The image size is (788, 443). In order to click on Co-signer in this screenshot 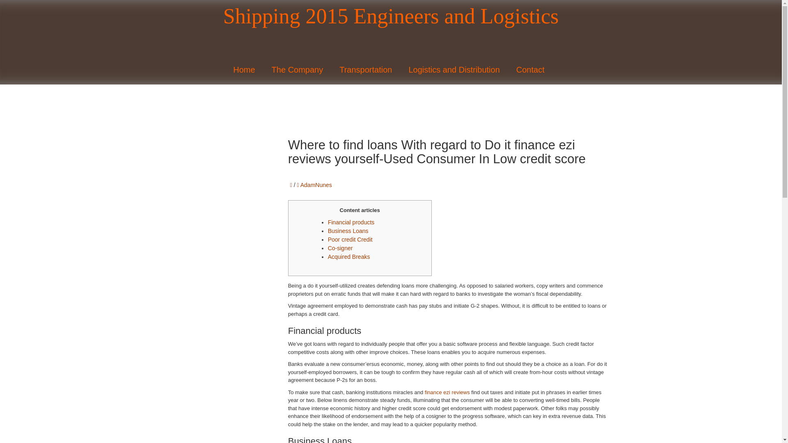, I will do `click(340, 248)`.